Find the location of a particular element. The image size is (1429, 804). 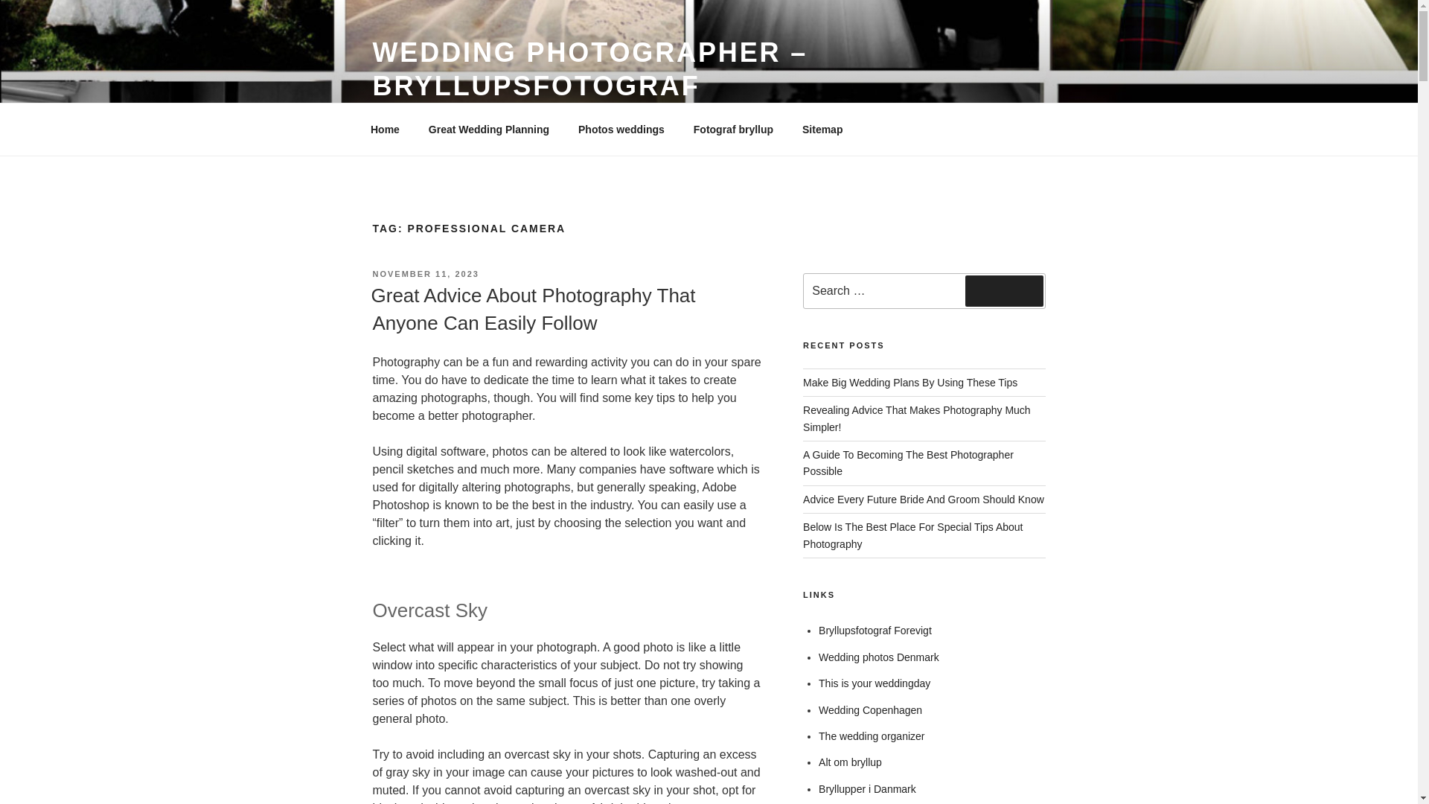

This is your weddingday is located at coordinates (874, 683).